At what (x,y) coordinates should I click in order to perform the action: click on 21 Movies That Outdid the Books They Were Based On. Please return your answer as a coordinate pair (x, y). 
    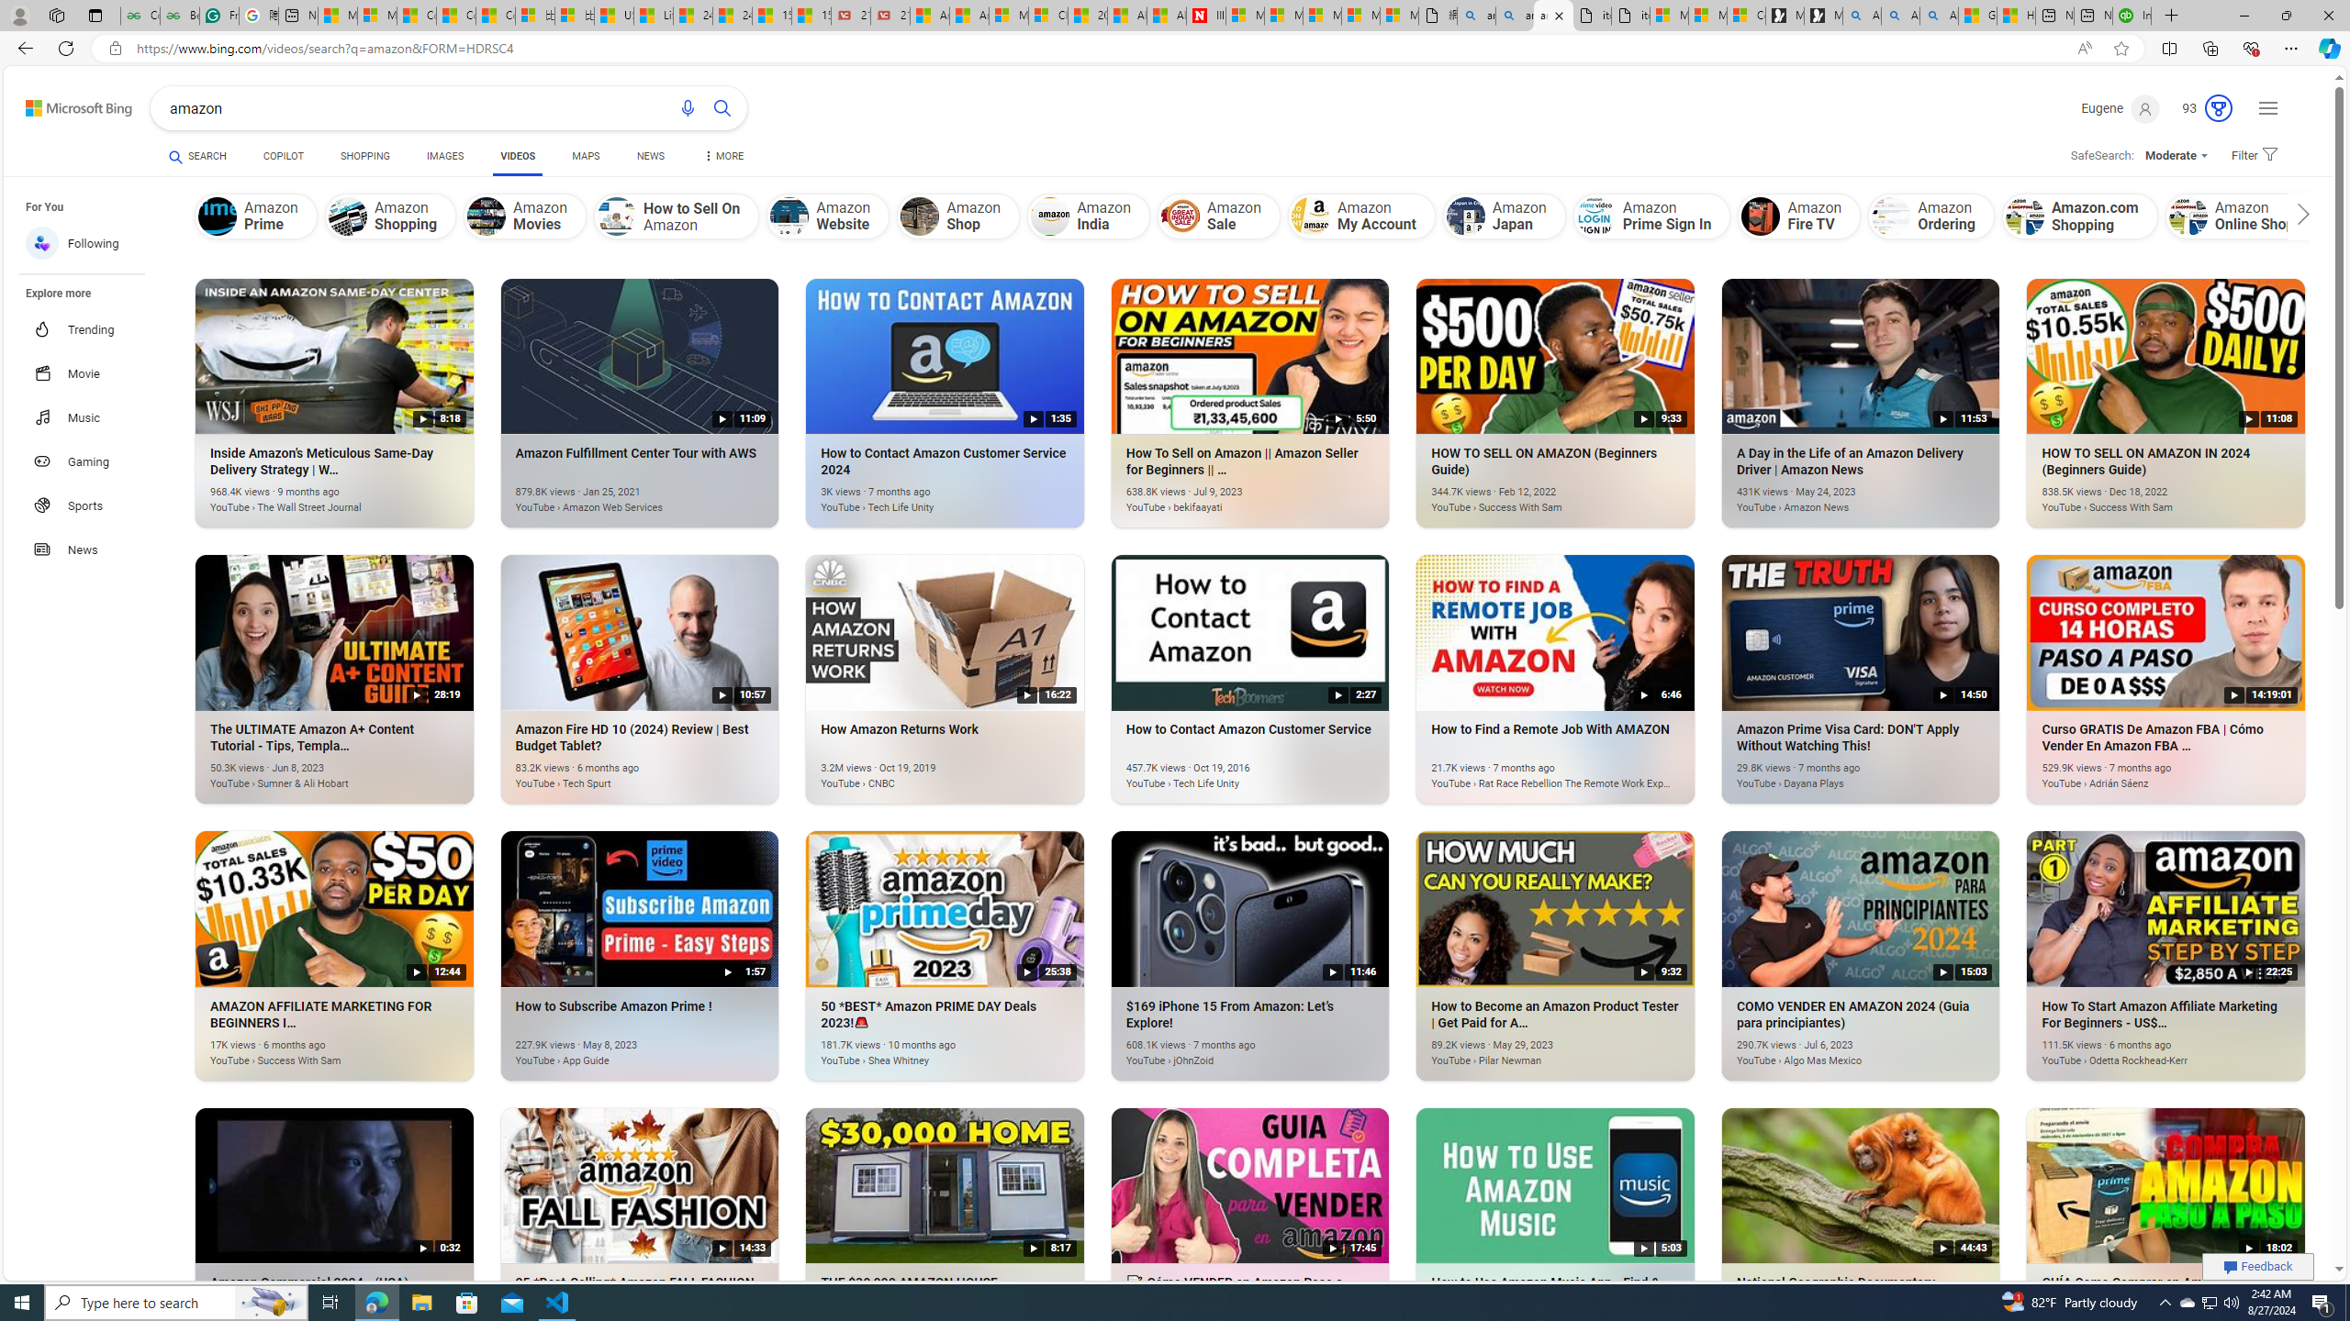
    Looking at the image, I should click on (890, 16).